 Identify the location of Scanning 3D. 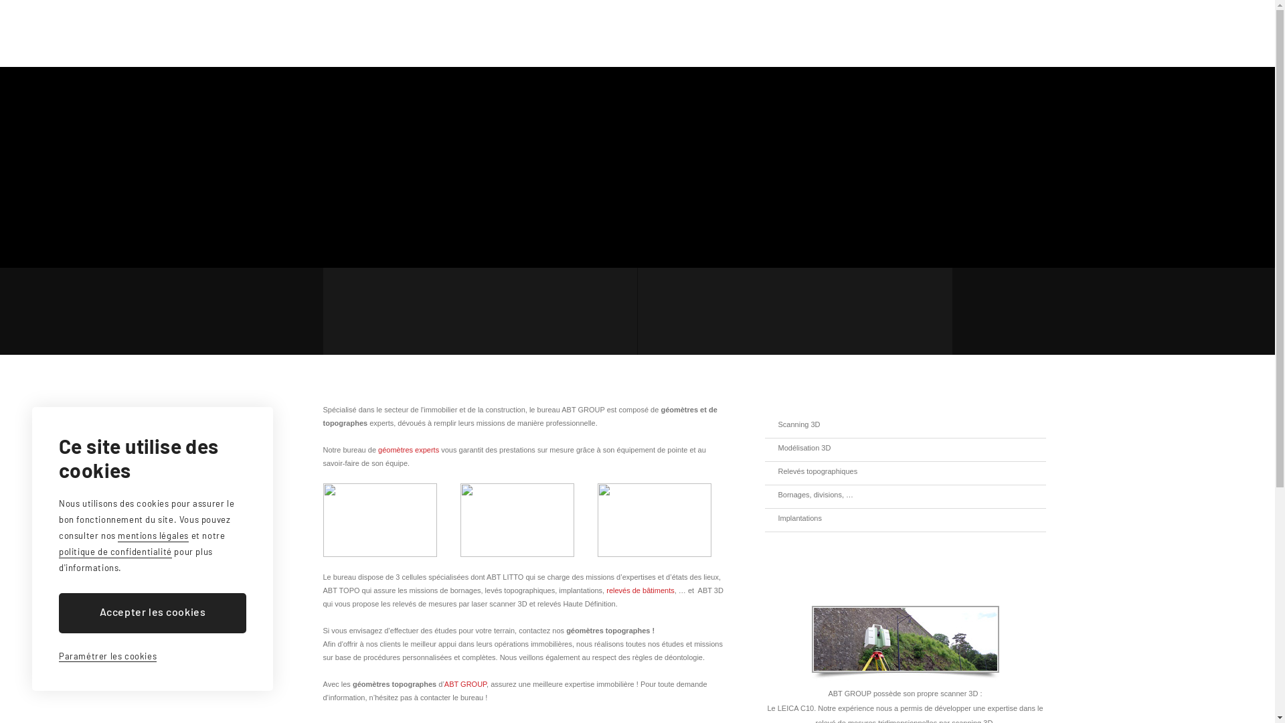
(865, 424).